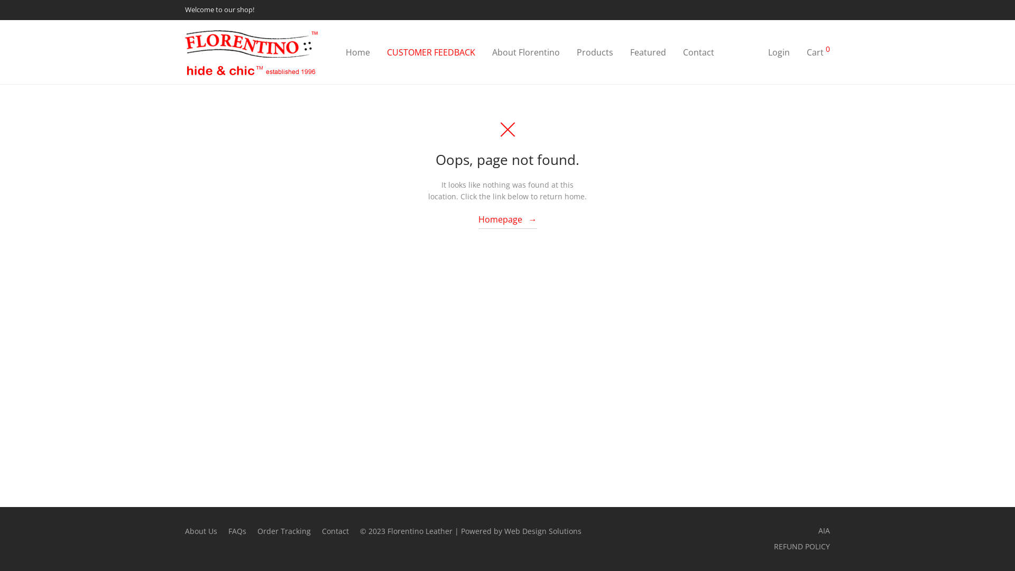 Image resolution: width=1015 pixels, height=571 pixels. Describe the element at coordinates (818, 52) in the screenshot. I see `Cart 0` at that location.